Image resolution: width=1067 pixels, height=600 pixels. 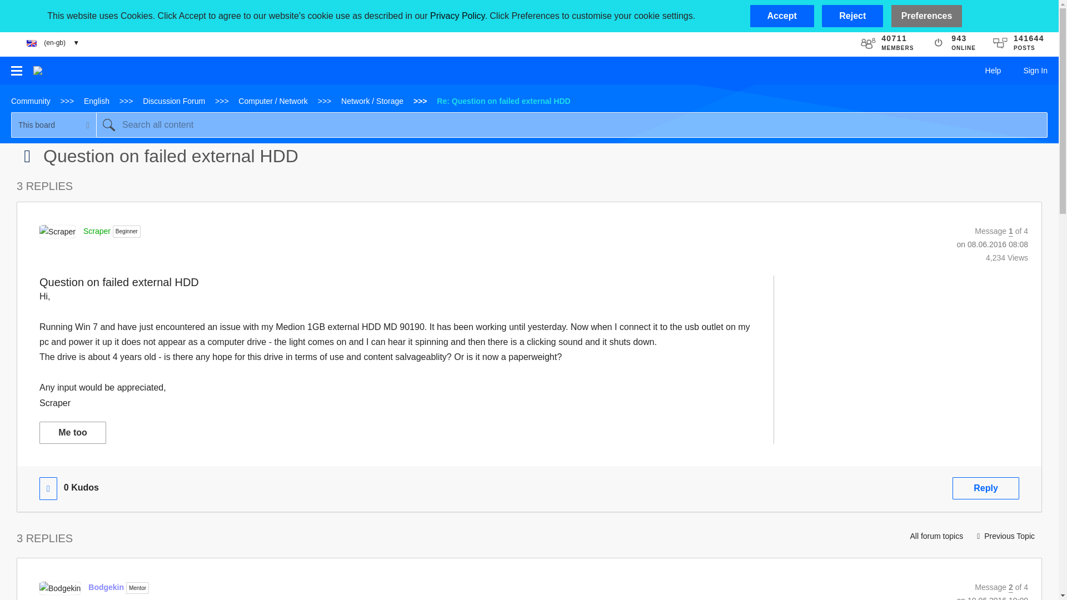 I want to click on Community, so click(x=31, y=101).